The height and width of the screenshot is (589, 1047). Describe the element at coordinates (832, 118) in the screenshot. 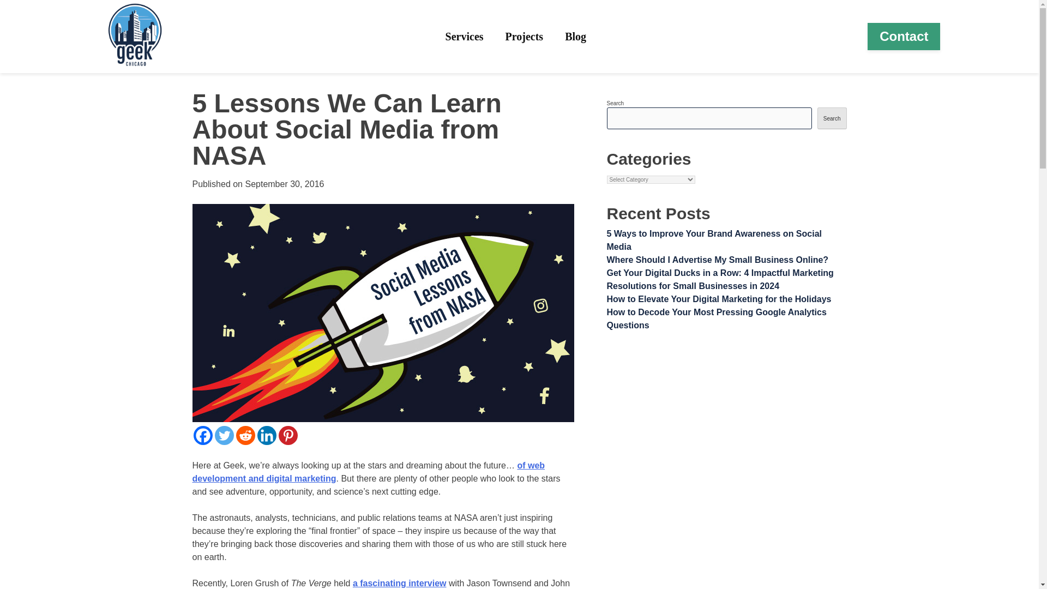

I see `Search` at that location.